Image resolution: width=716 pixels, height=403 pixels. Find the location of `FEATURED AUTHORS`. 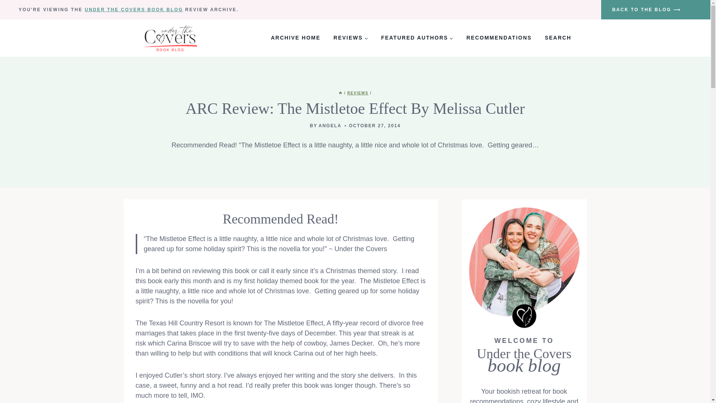

FEATURED AUTHORS is located at coordinates (417, 38).